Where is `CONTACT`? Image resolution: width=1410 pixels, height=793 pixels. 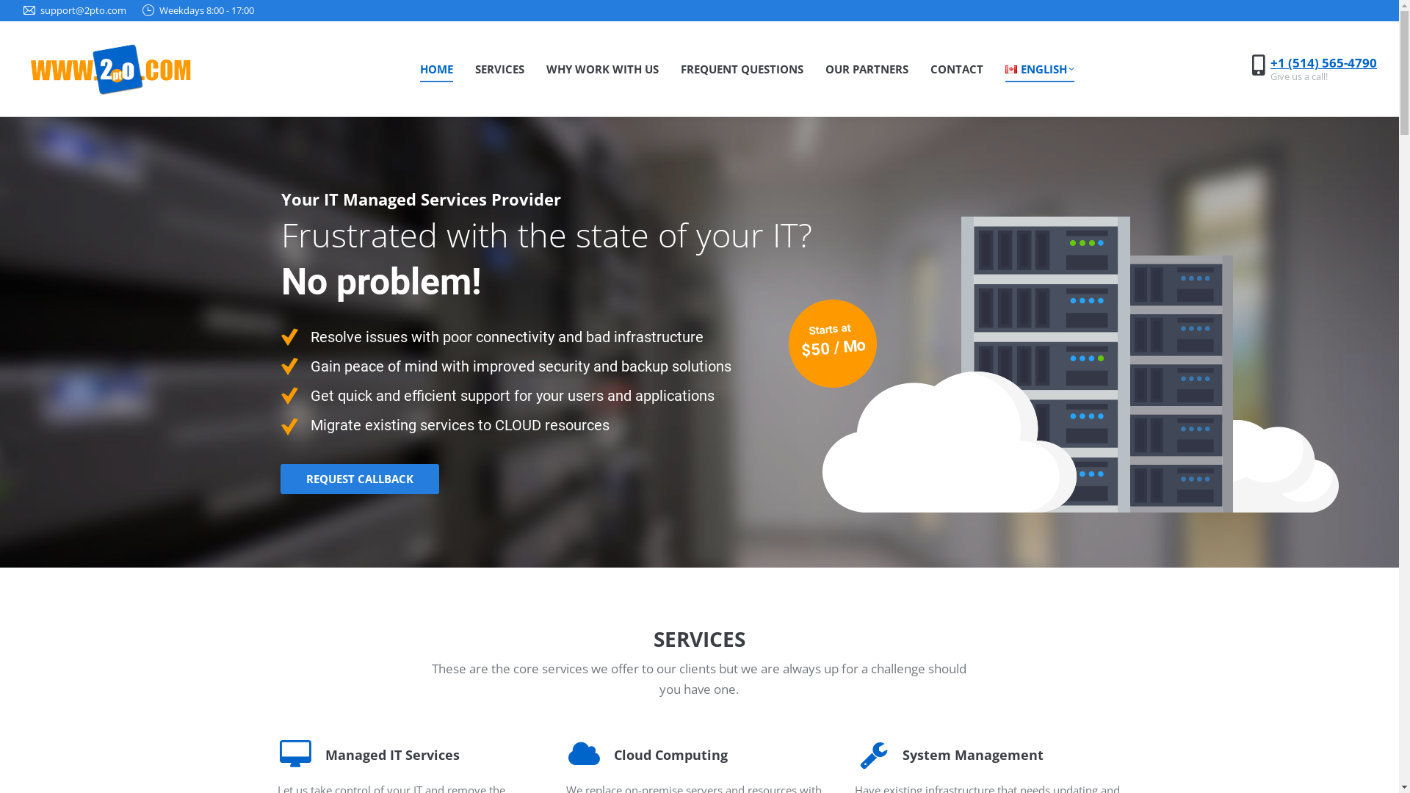 CONTACT is located at coordinates (957, 68).